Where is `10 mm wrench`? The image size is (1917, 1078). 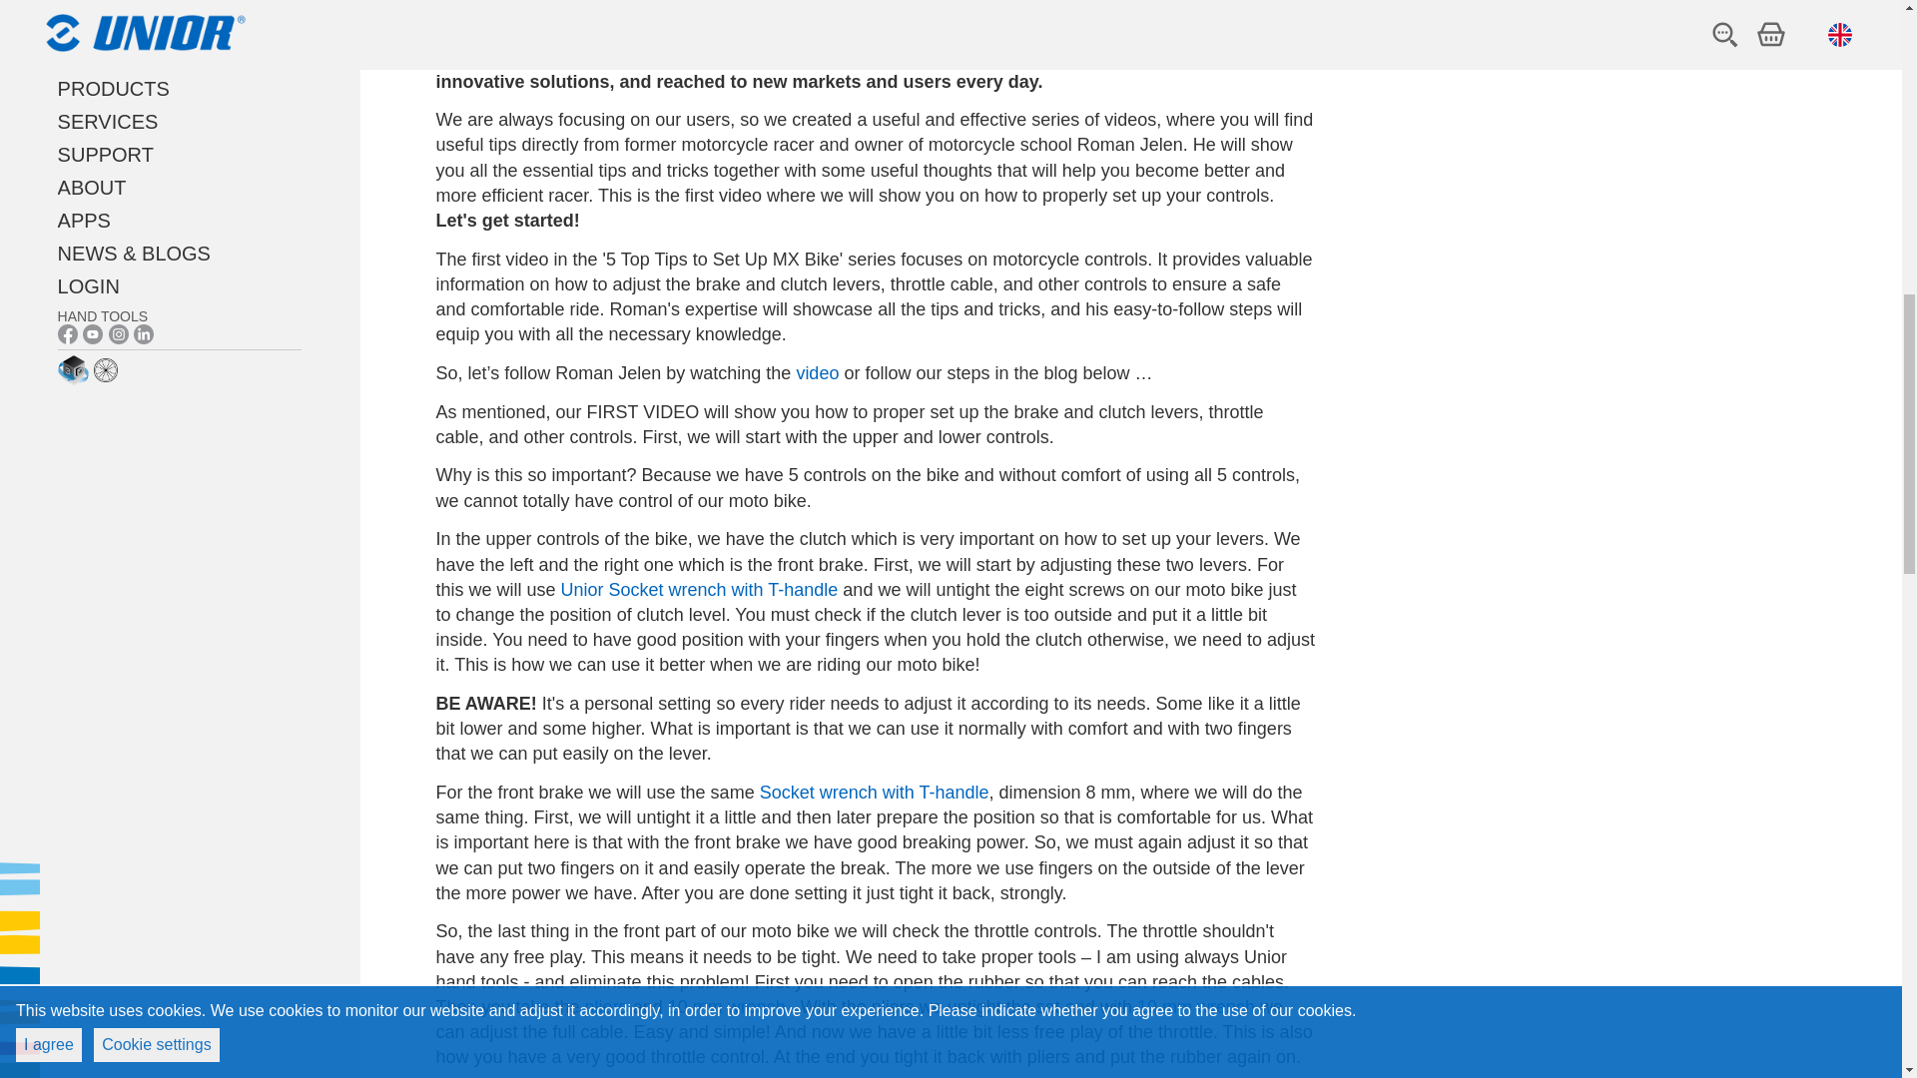 10 mm wrench is located at coordinates (1196, 1007).